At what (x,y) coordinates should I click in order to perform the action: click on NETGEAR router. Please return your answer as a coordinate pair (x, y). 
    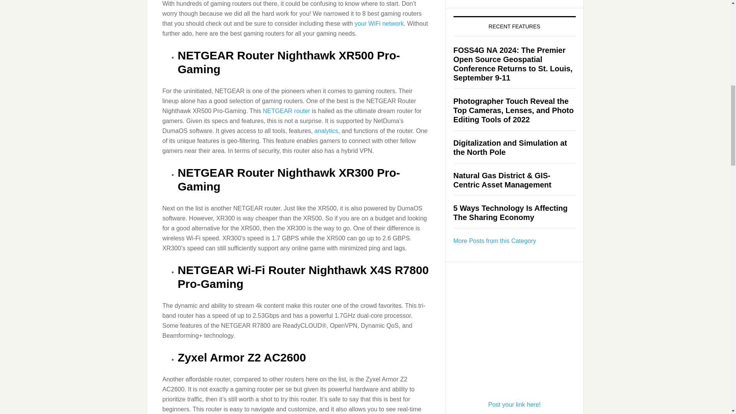
    Looking at the image, I should click on (287, 111).